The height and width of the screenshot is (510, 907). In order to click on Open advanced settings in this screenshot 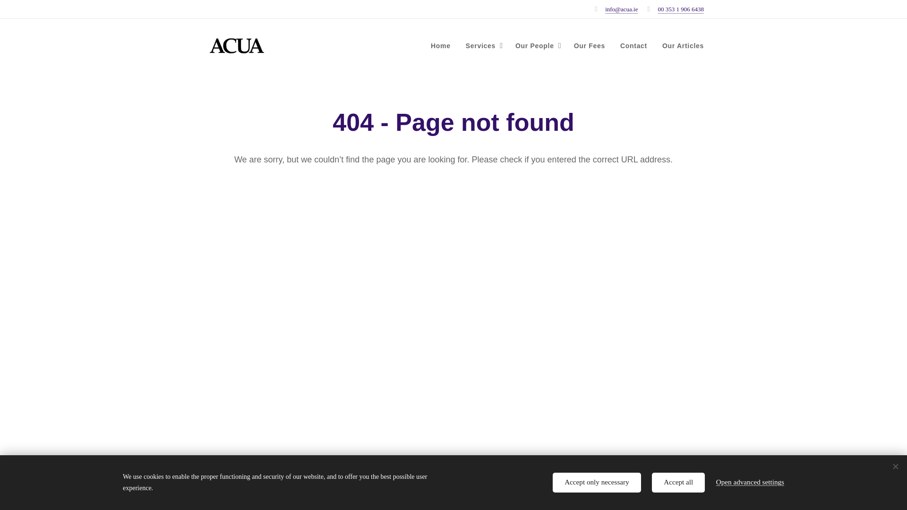, I will do `click(750, 482)`.